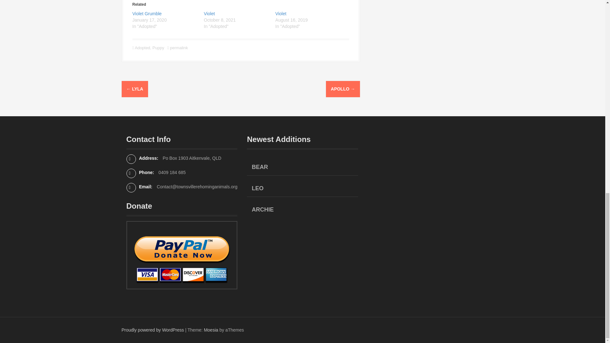 The image size is (610, 343). I want to click on Violet, so click(209, 13).